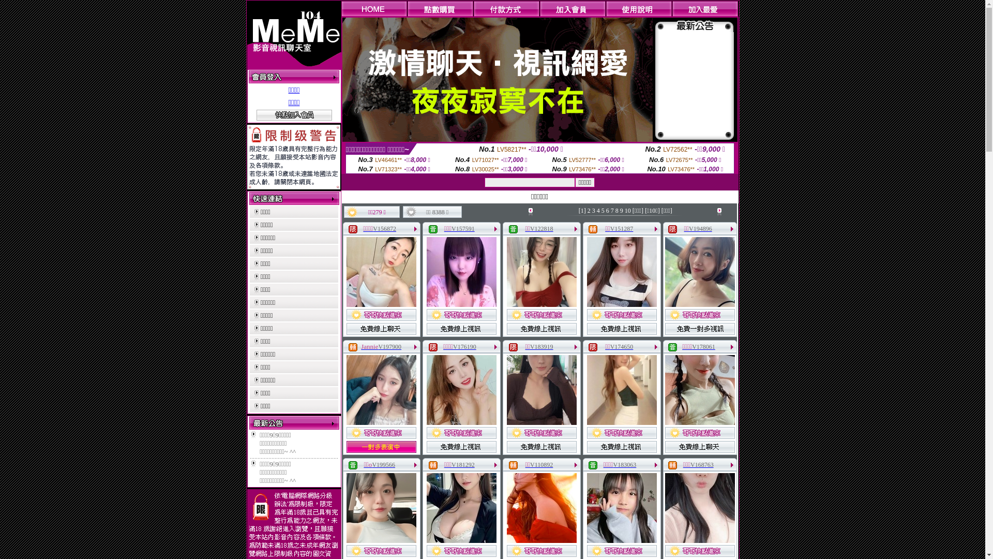 This screenshot has height=559, width=993. I want to click on V176190, so click(464, 347).